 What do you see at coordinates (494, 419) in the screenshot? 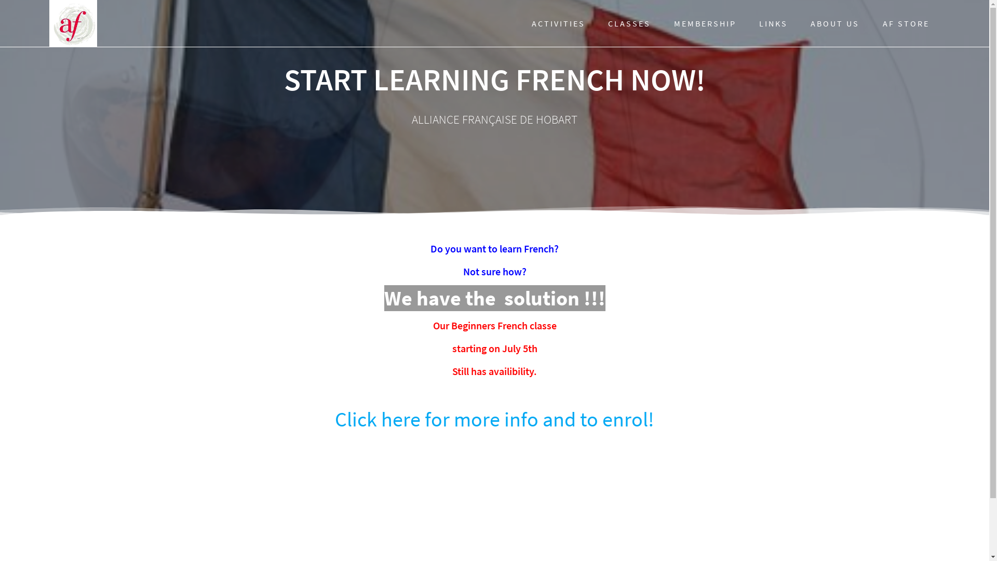
I see `Click here for more info and to enrol!` at bounding box center [494, 419].